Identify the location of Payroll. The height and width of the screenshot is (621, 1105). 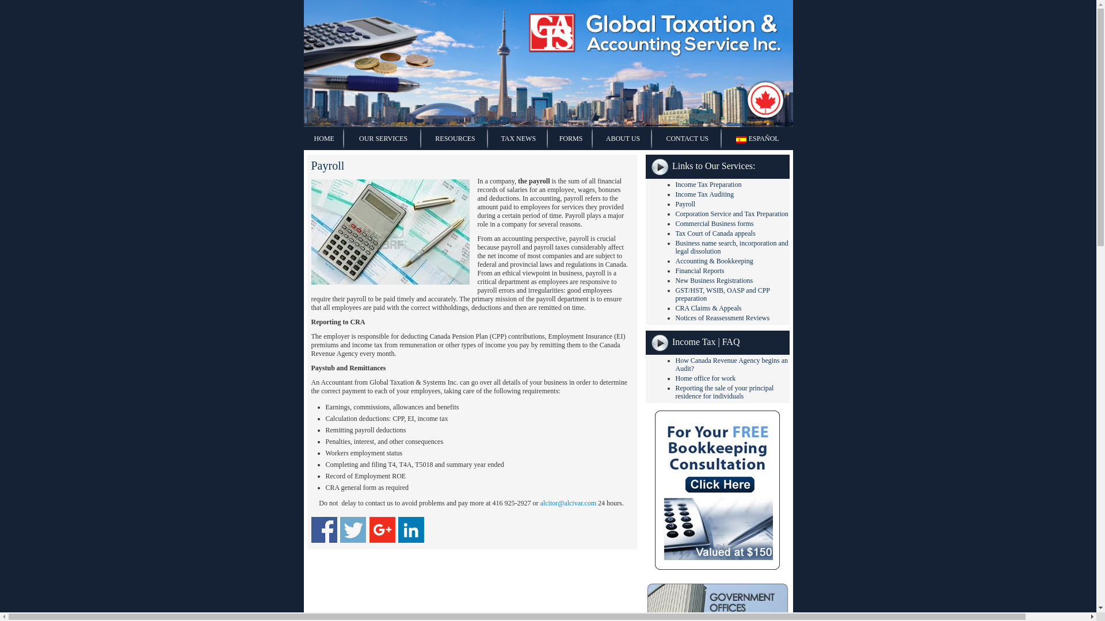
(685, 204).